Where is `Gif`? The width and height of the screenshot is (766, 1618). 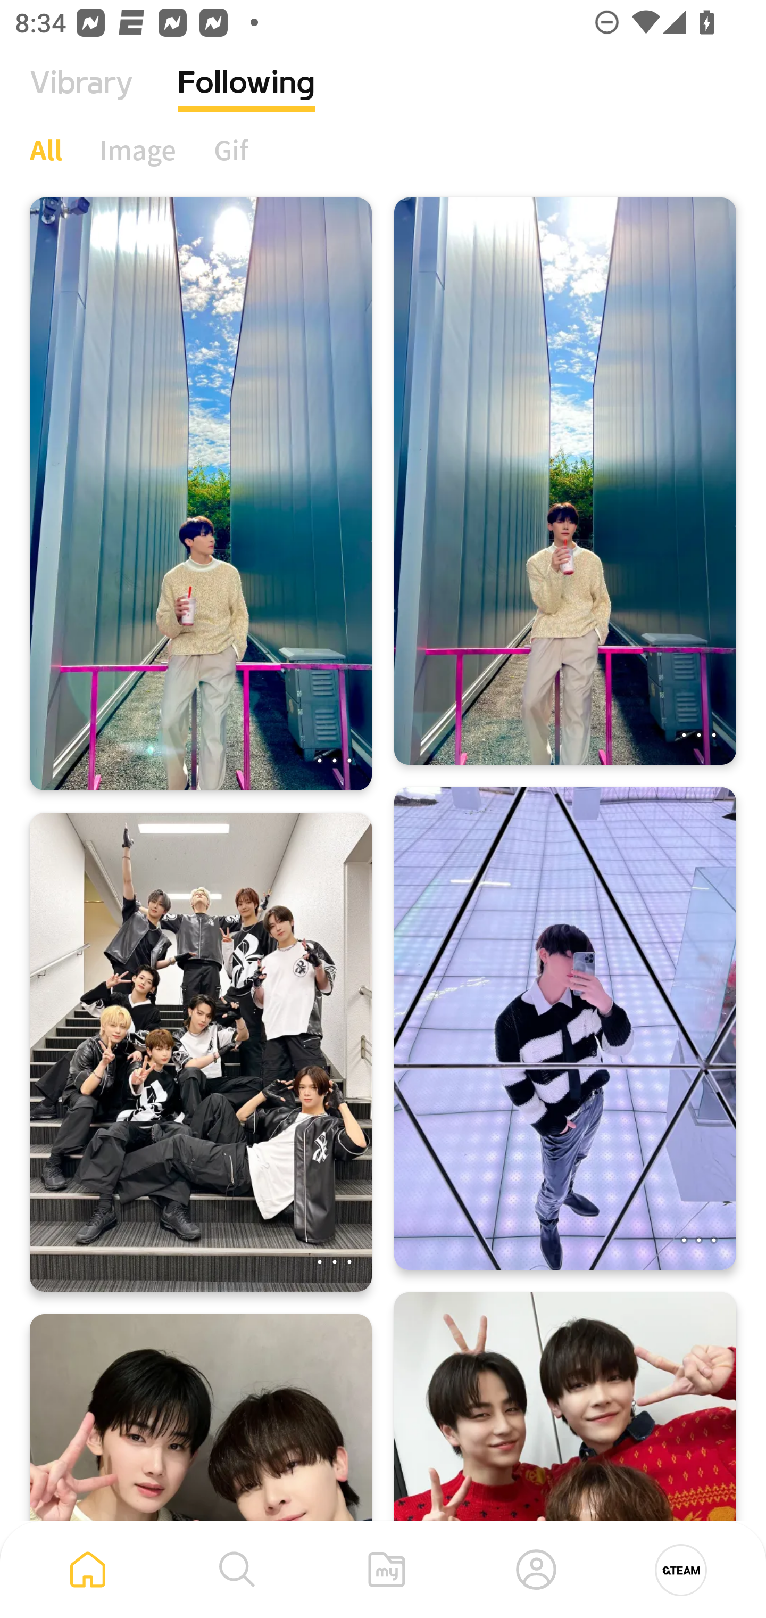
Gif is located at coordinates (231, 150).